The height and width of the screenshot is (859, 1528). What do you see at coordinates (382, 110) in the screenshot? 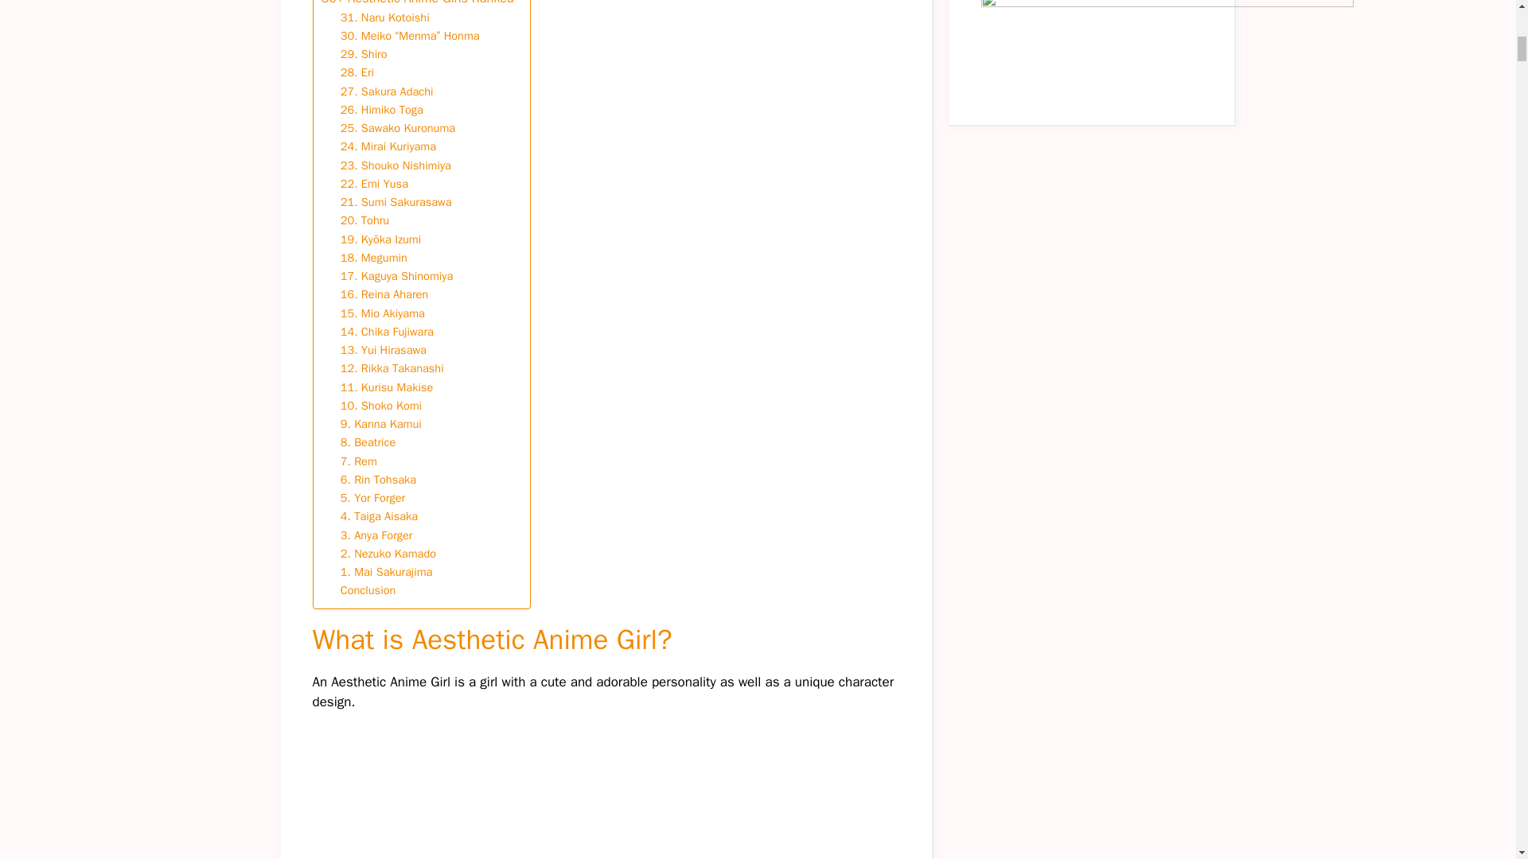
I see `26. Himiko Toga` at bounding box center [382, 110].